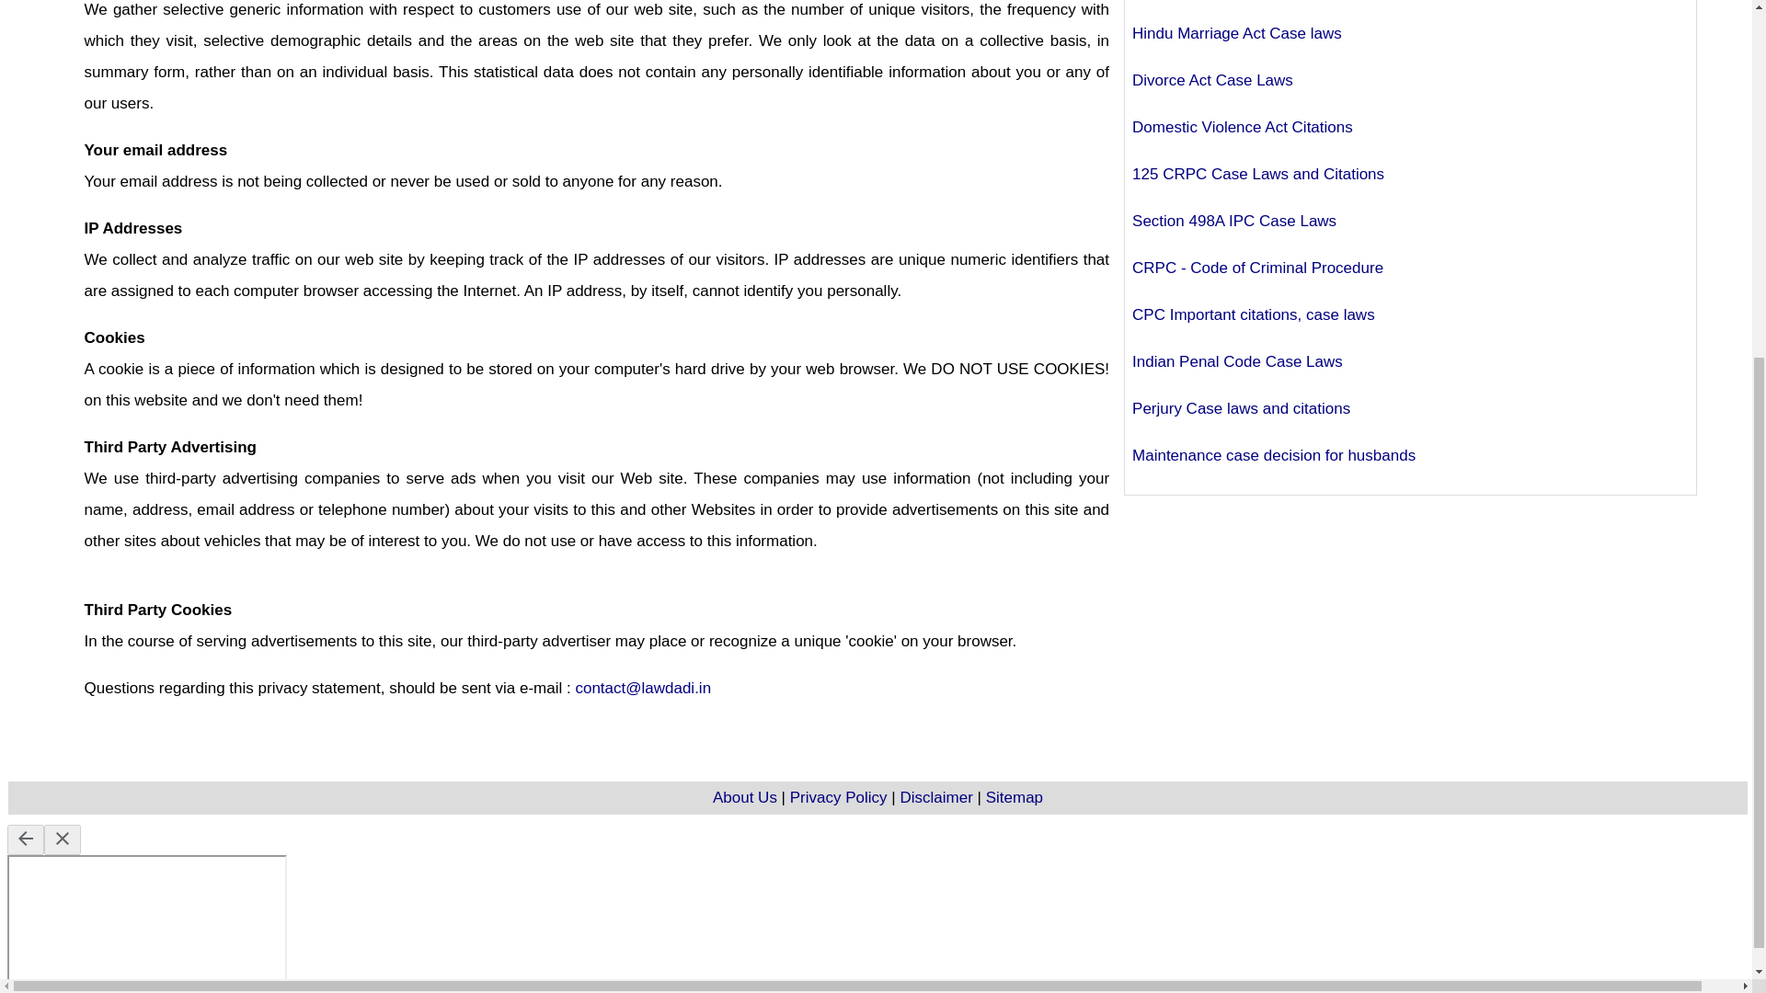 This screenshot has height=993, width=1766. Describe the element at coordinates (1258, 174) in the screenshot. I see `125 CRPC Case Laws and Citations` at that location.